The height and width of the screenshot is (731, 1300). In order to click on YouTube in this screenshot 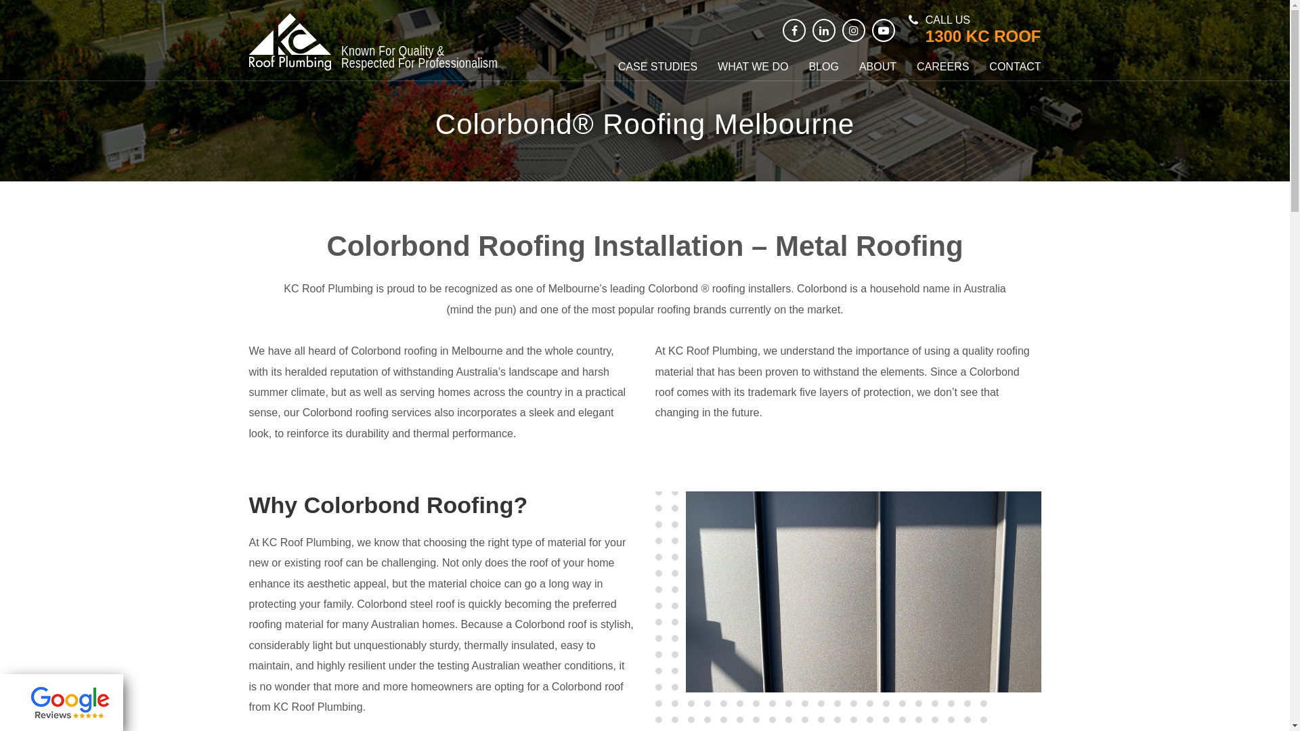, I will do `click(884, 30)`.